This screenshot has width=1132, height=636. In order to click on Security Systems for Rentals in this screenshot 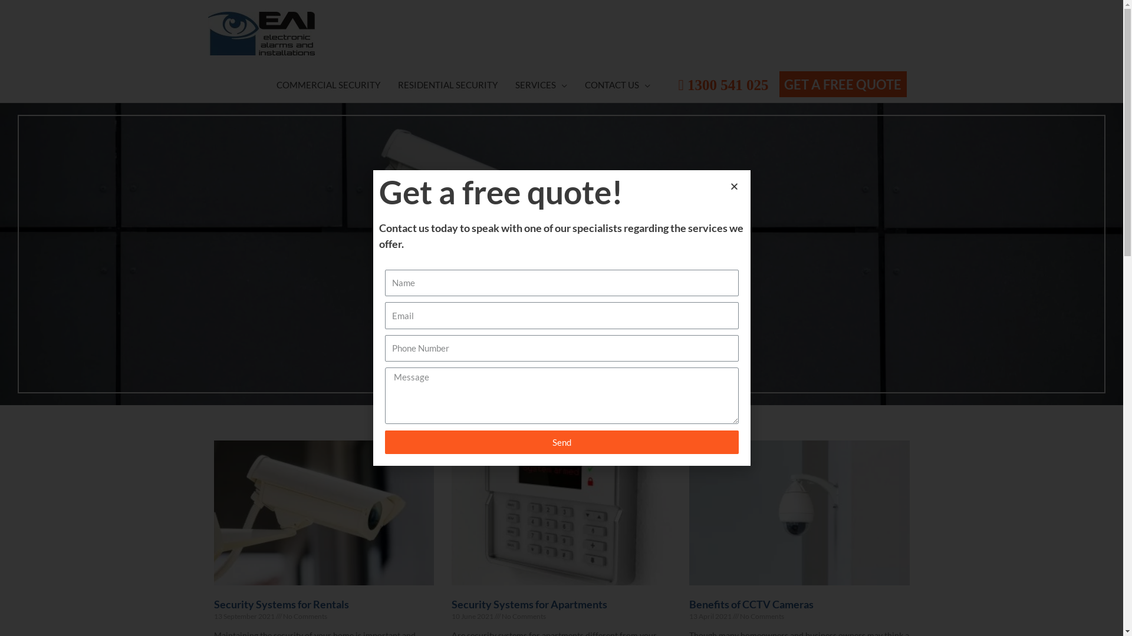, I will do `click(281, 604)`.